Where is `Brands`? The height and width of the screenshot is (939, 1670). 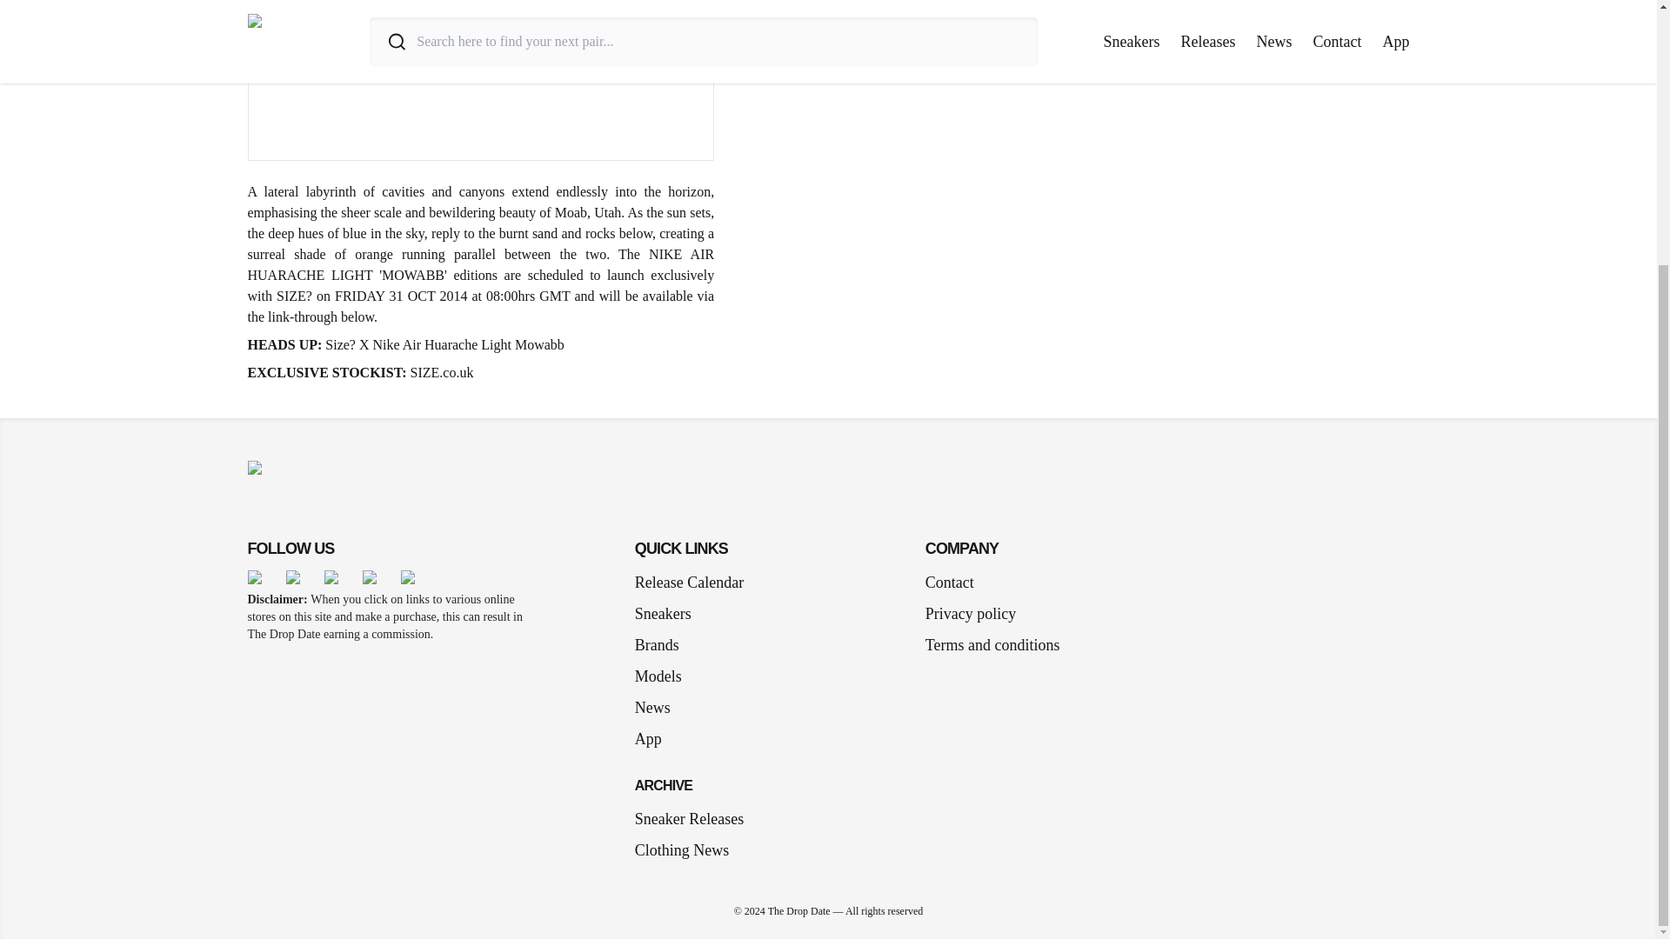
Brands is located at coordinates (663, 645).